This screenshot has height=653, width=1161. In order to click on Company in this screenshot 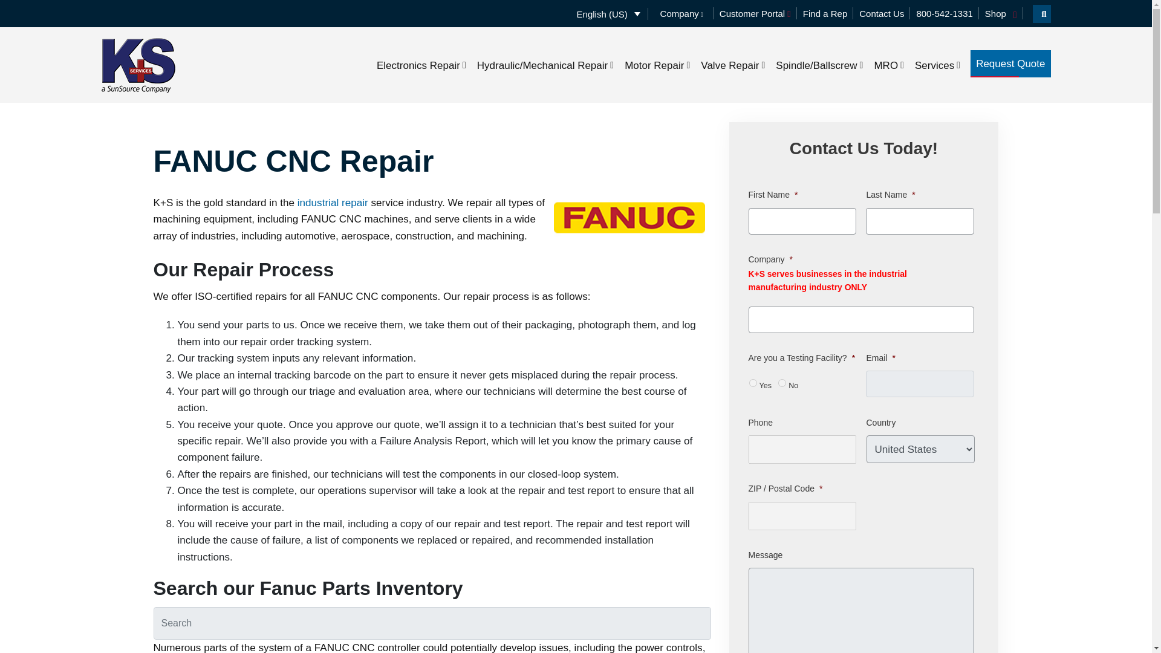, I will do `click(681, 13)`.